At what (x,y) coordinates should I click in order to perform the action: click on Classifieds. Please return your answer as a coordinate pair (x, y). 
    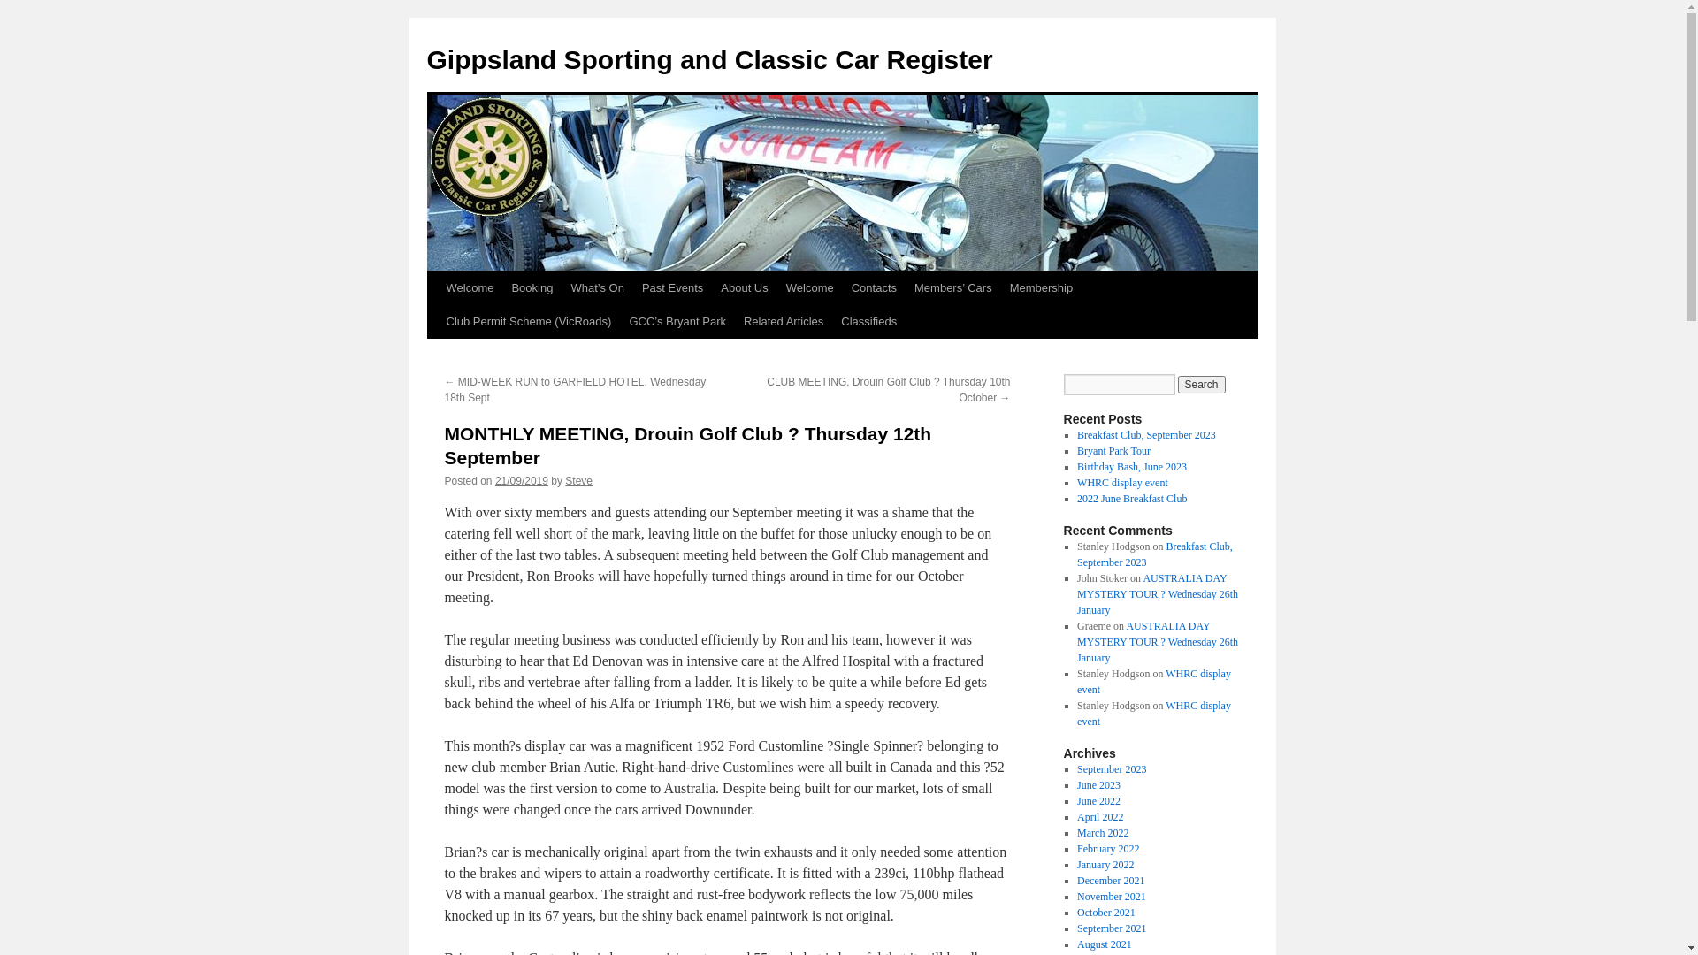
    Looking at the image, I should click on (868, 322).